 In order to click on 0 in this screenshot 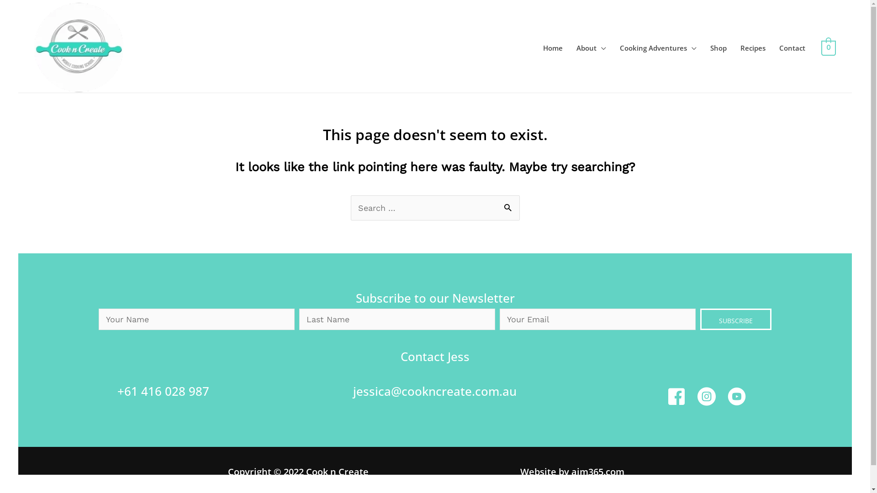, I will do `click(829, 47)`.